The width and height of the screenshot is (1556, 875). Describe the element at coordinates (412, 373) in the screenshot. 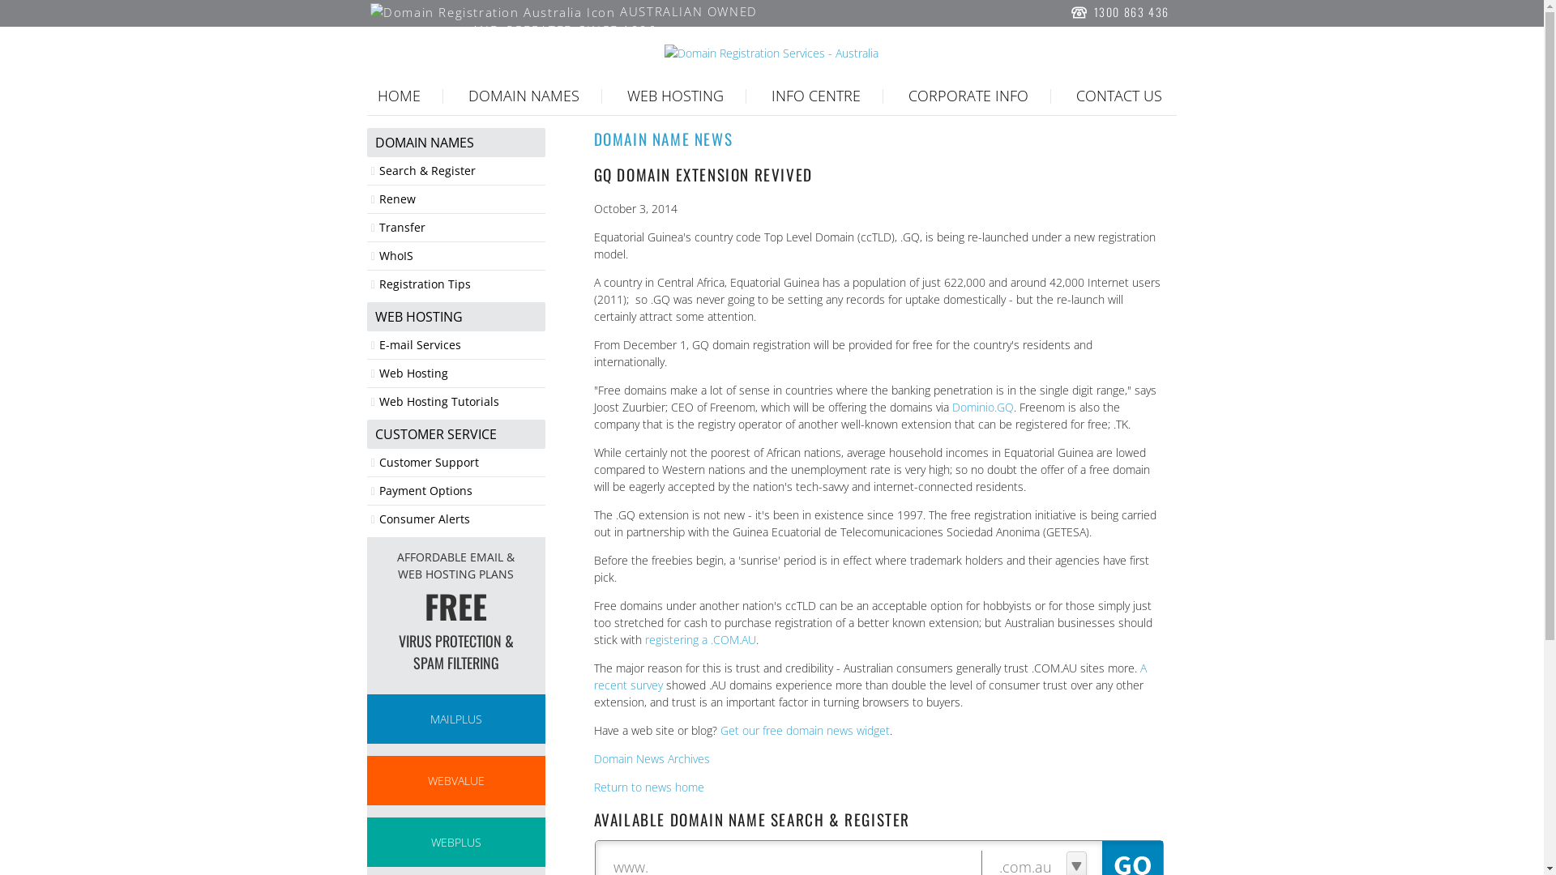

I see `Web Hosting` at that location.